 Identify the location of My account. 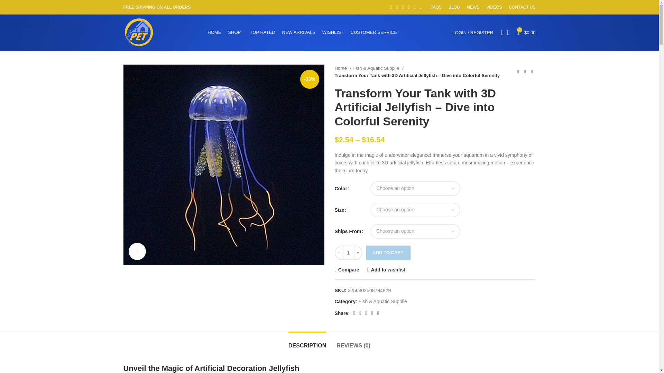
(473, 32).